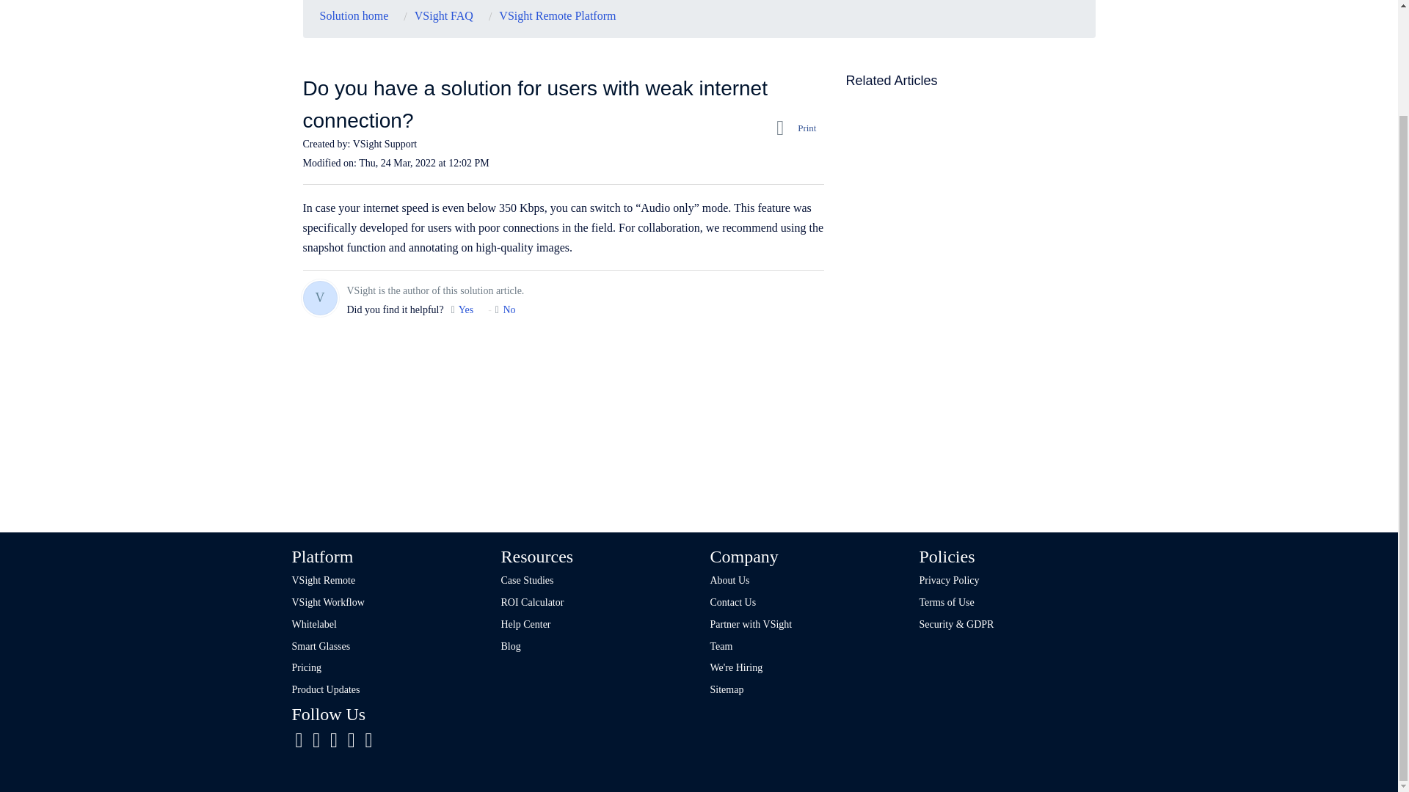 This screenshot has height=792, width=1409. Describe the element at coordinates (439, 16) in the screenshot. I see `VSight FAQ` at that location.